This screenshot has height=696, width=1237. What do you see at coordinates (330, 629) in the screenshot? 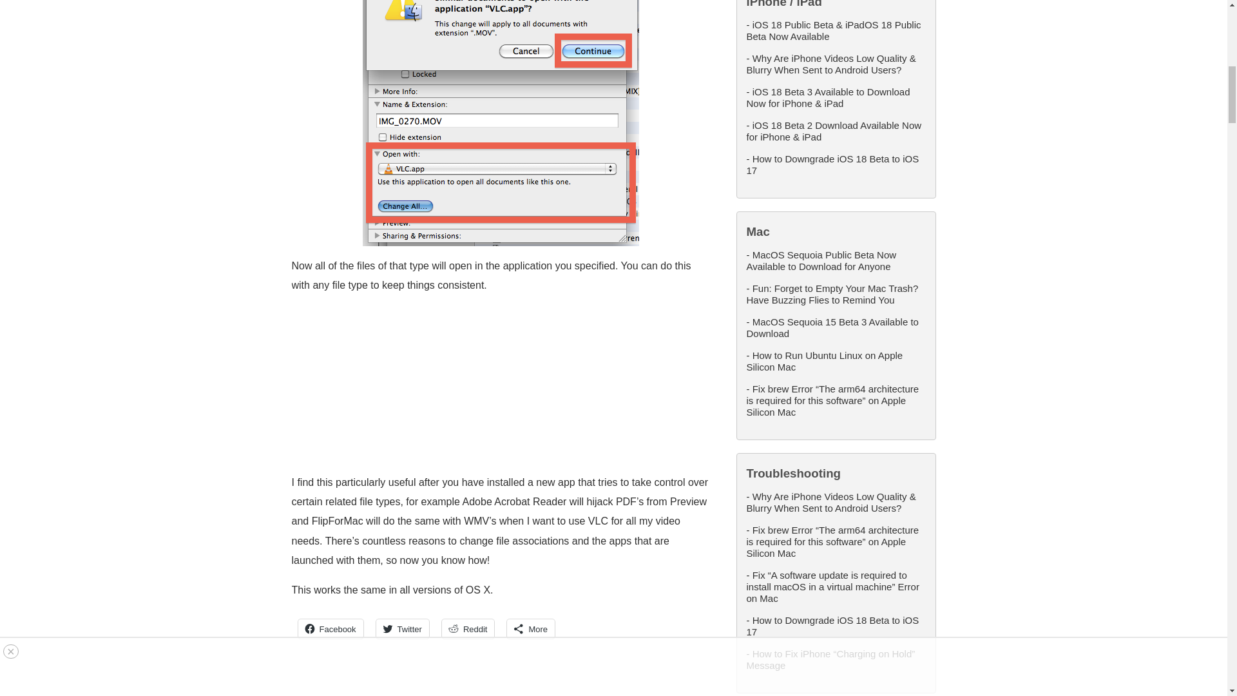
I see `Click to share on Facebook` at bounding box center [330, 629].